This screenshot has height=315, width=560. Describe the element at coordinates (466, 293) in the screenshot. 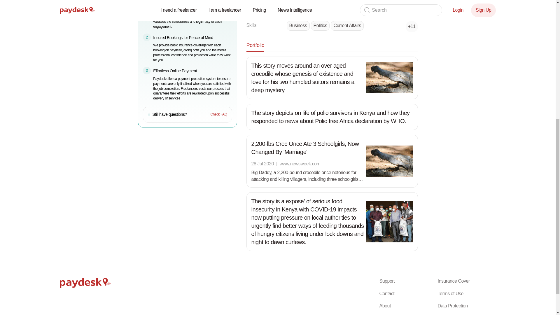

I see `Terms of Use` at that location.